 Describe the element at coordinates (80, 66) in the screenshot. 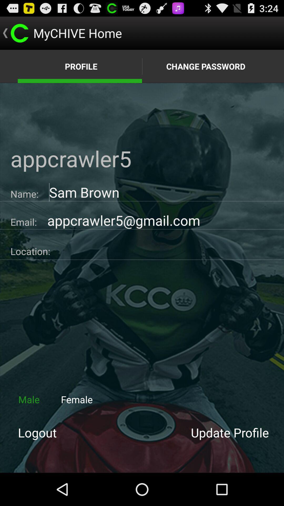

I see `click on the text which is left of the text change password` at that location.